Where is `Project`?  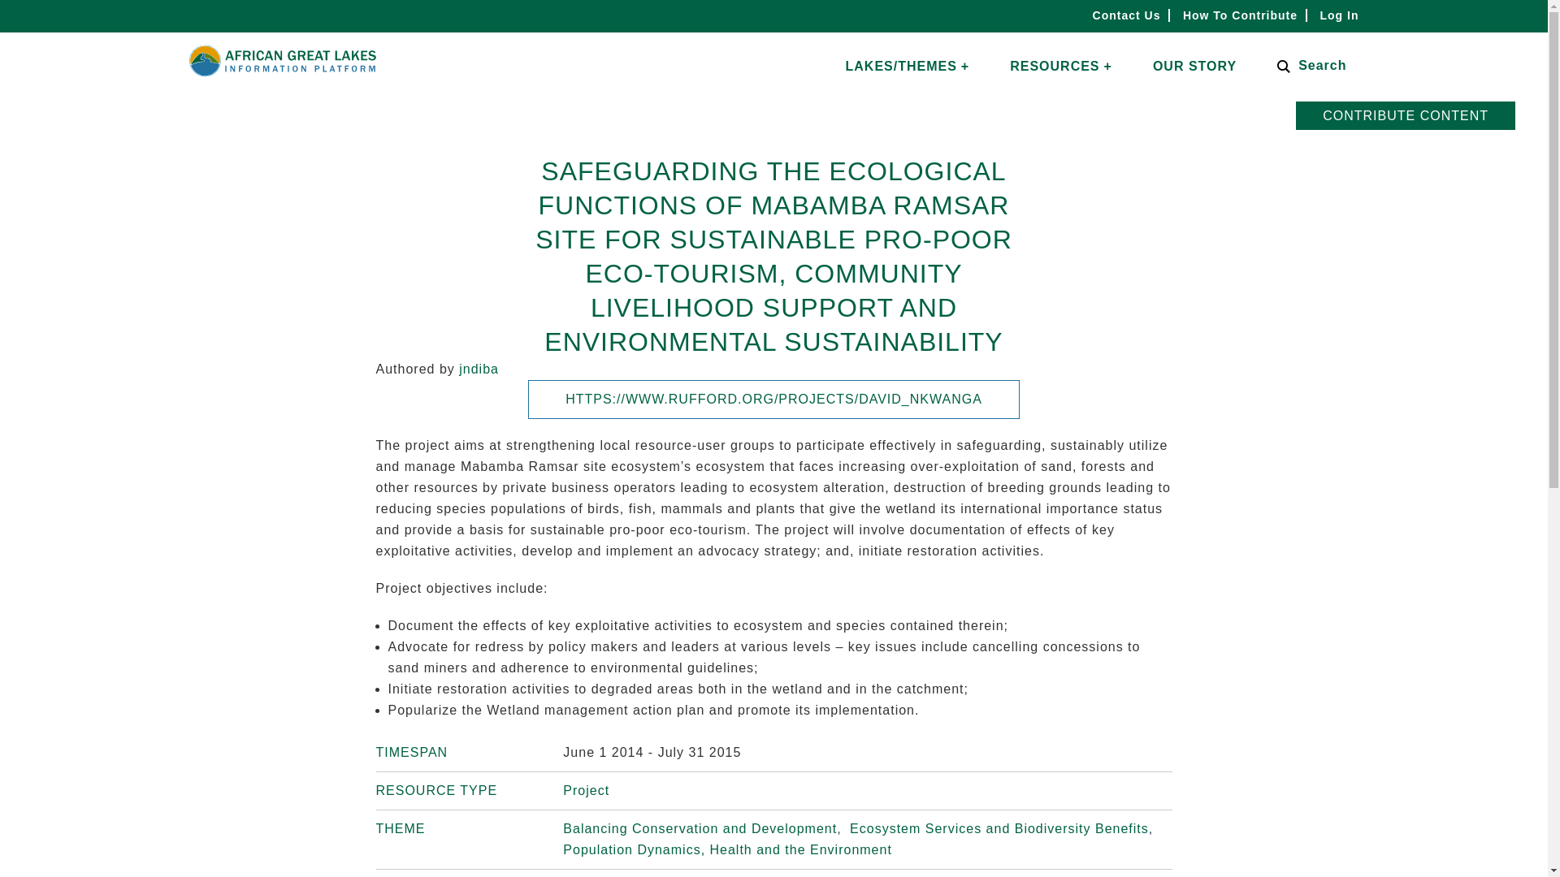
Project is located at coordinates (587, 790).